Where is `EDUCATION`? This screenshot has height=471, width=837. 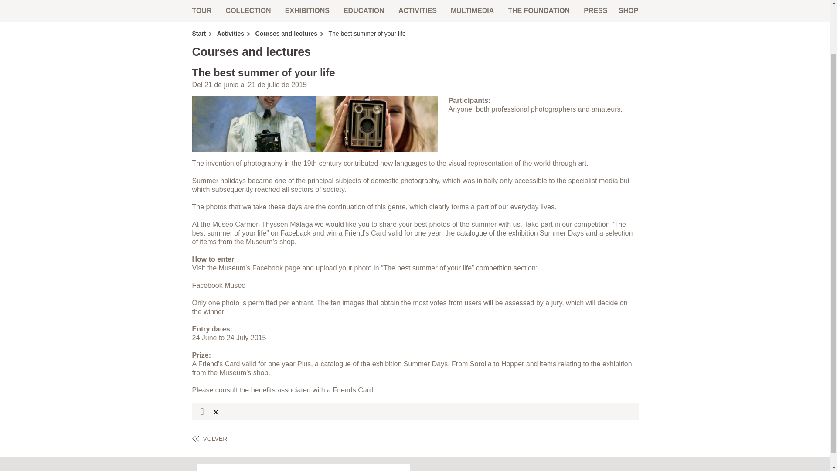 EDUCATION is located at coordinates (364, 10).